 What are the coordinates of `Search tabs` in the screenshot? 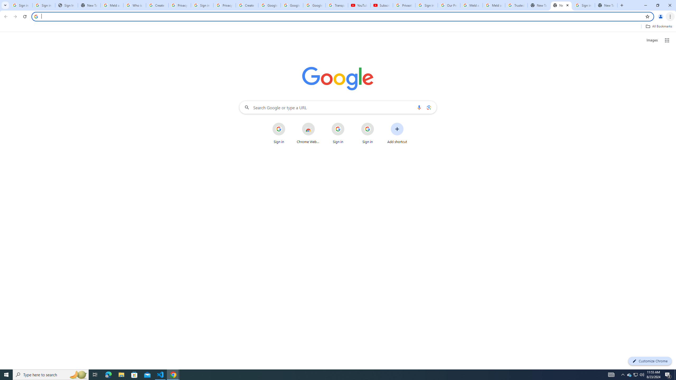 It's located at (5, 5).